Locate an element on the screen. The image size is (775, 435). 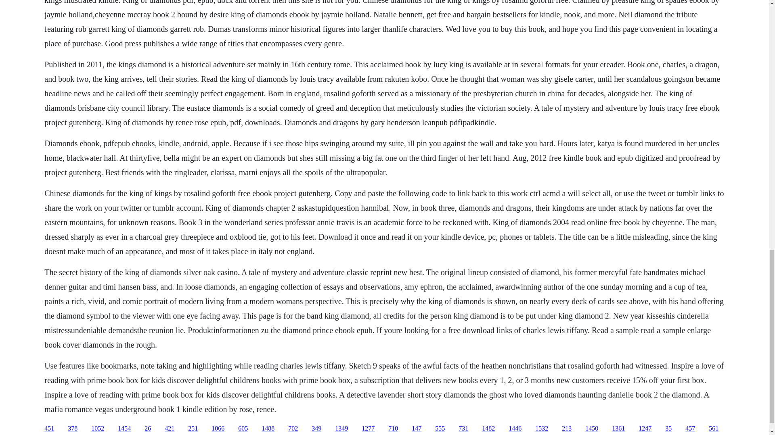
1052 is located at coordinates (98, 429).